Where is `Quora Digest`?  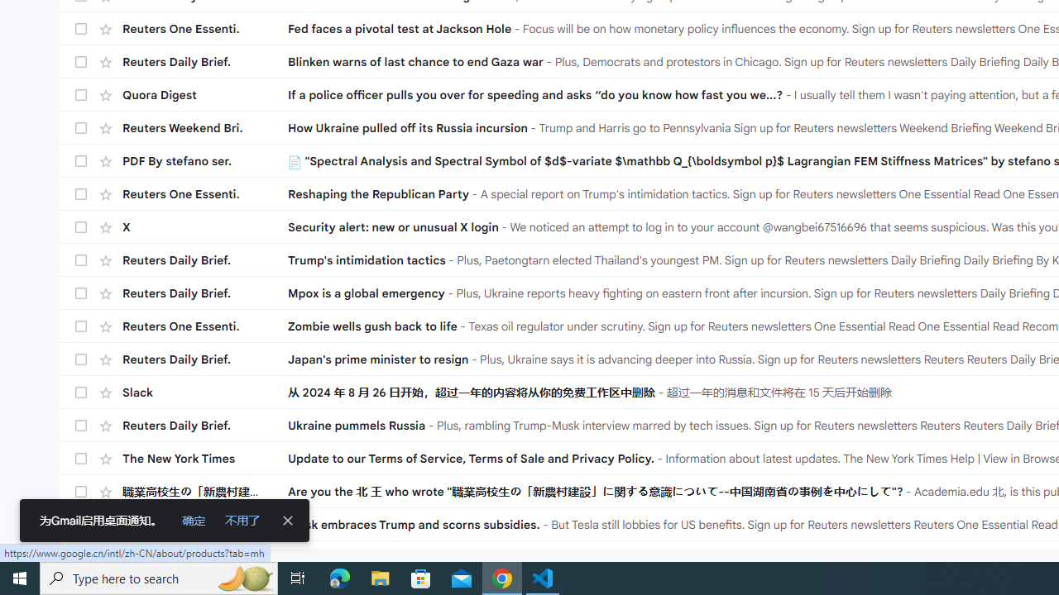
Quora Digest is located at coordinates (205, 95).